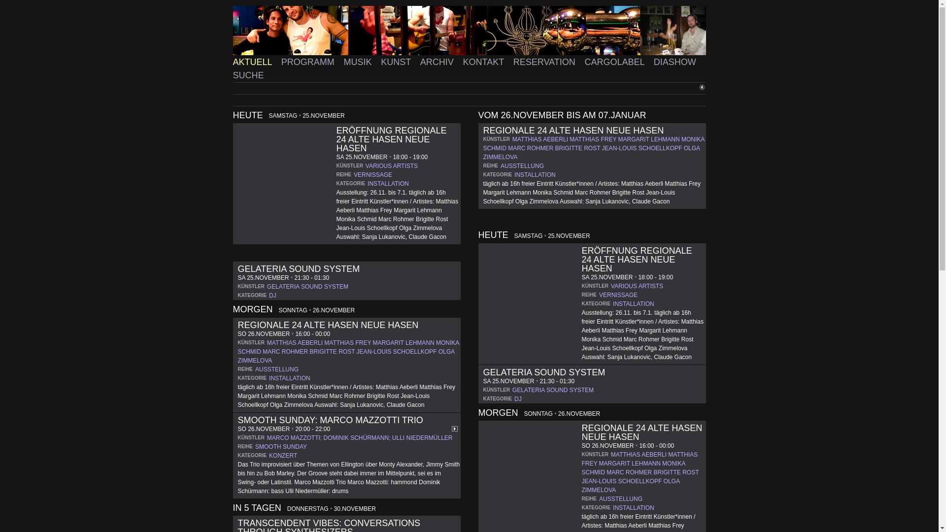  I want to click on VERNISSAGE, so click(618, 295).